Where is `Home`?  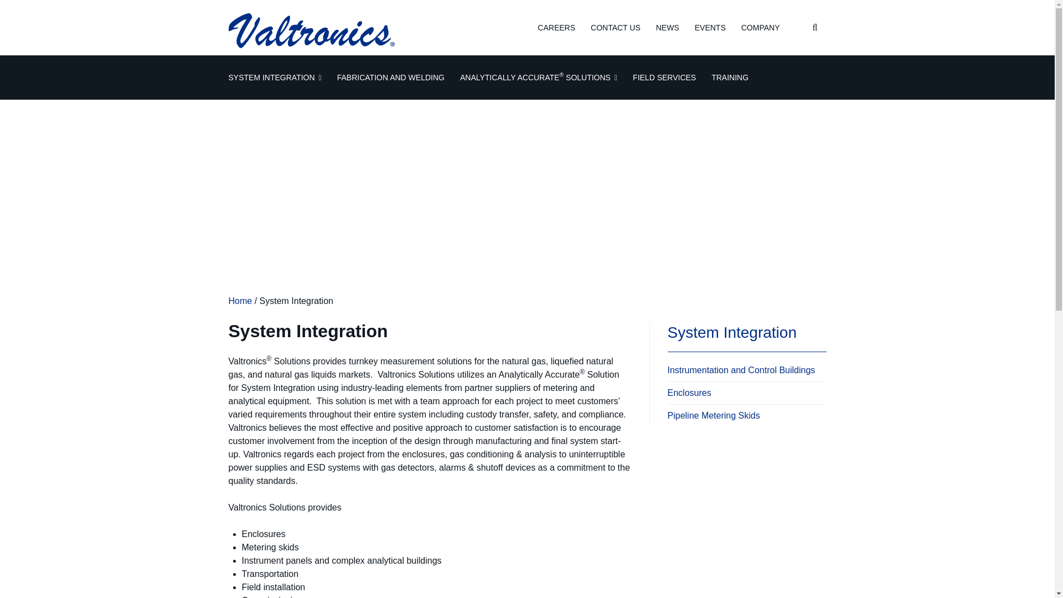
Home is located at coordinates (240, 300).